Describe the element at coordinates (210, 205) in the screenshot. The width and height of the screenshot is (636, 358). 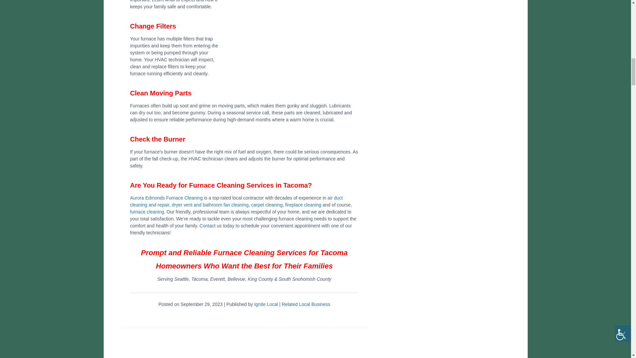
I see `dryer vent and bathroom fan cleaning` at that location.